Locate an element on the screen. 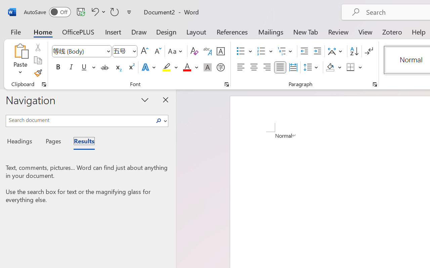  Font Color is located at coordinates (190, 67).